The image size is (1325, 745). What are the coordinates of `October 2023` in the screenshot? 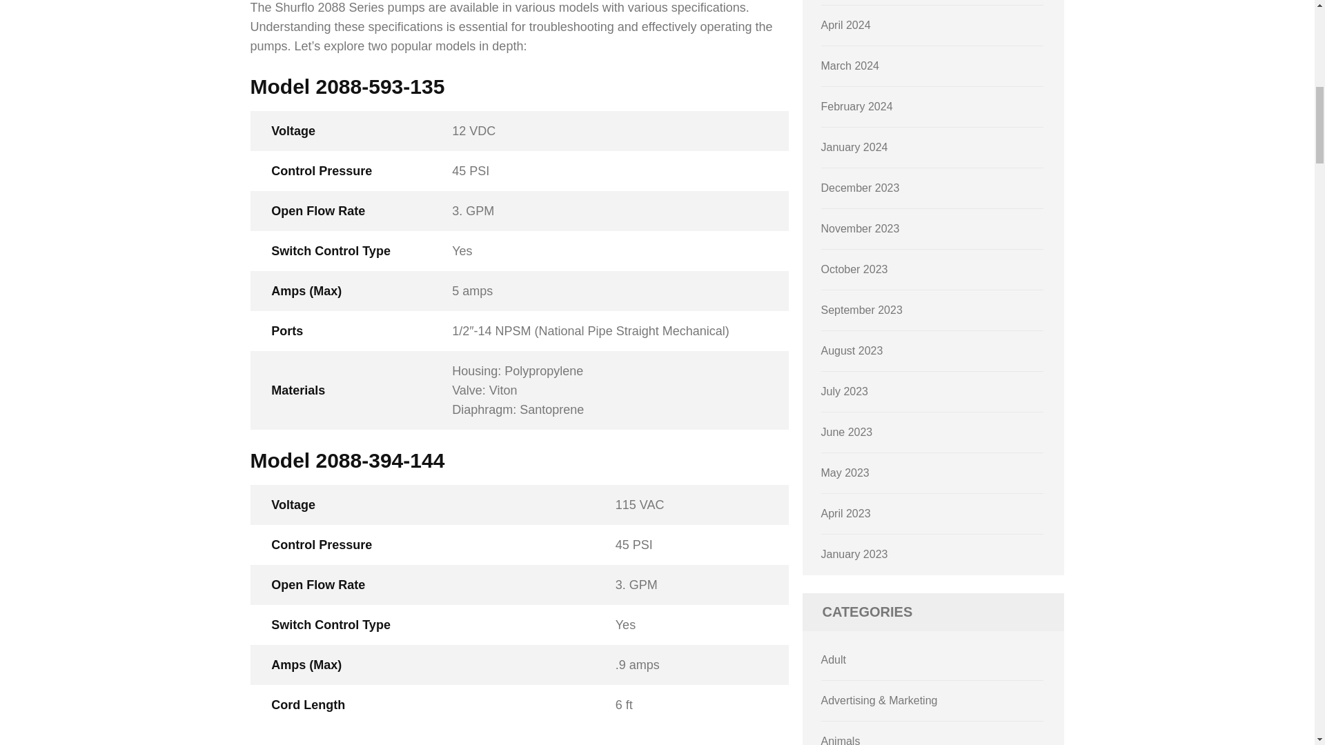 It's located at (854, 269).